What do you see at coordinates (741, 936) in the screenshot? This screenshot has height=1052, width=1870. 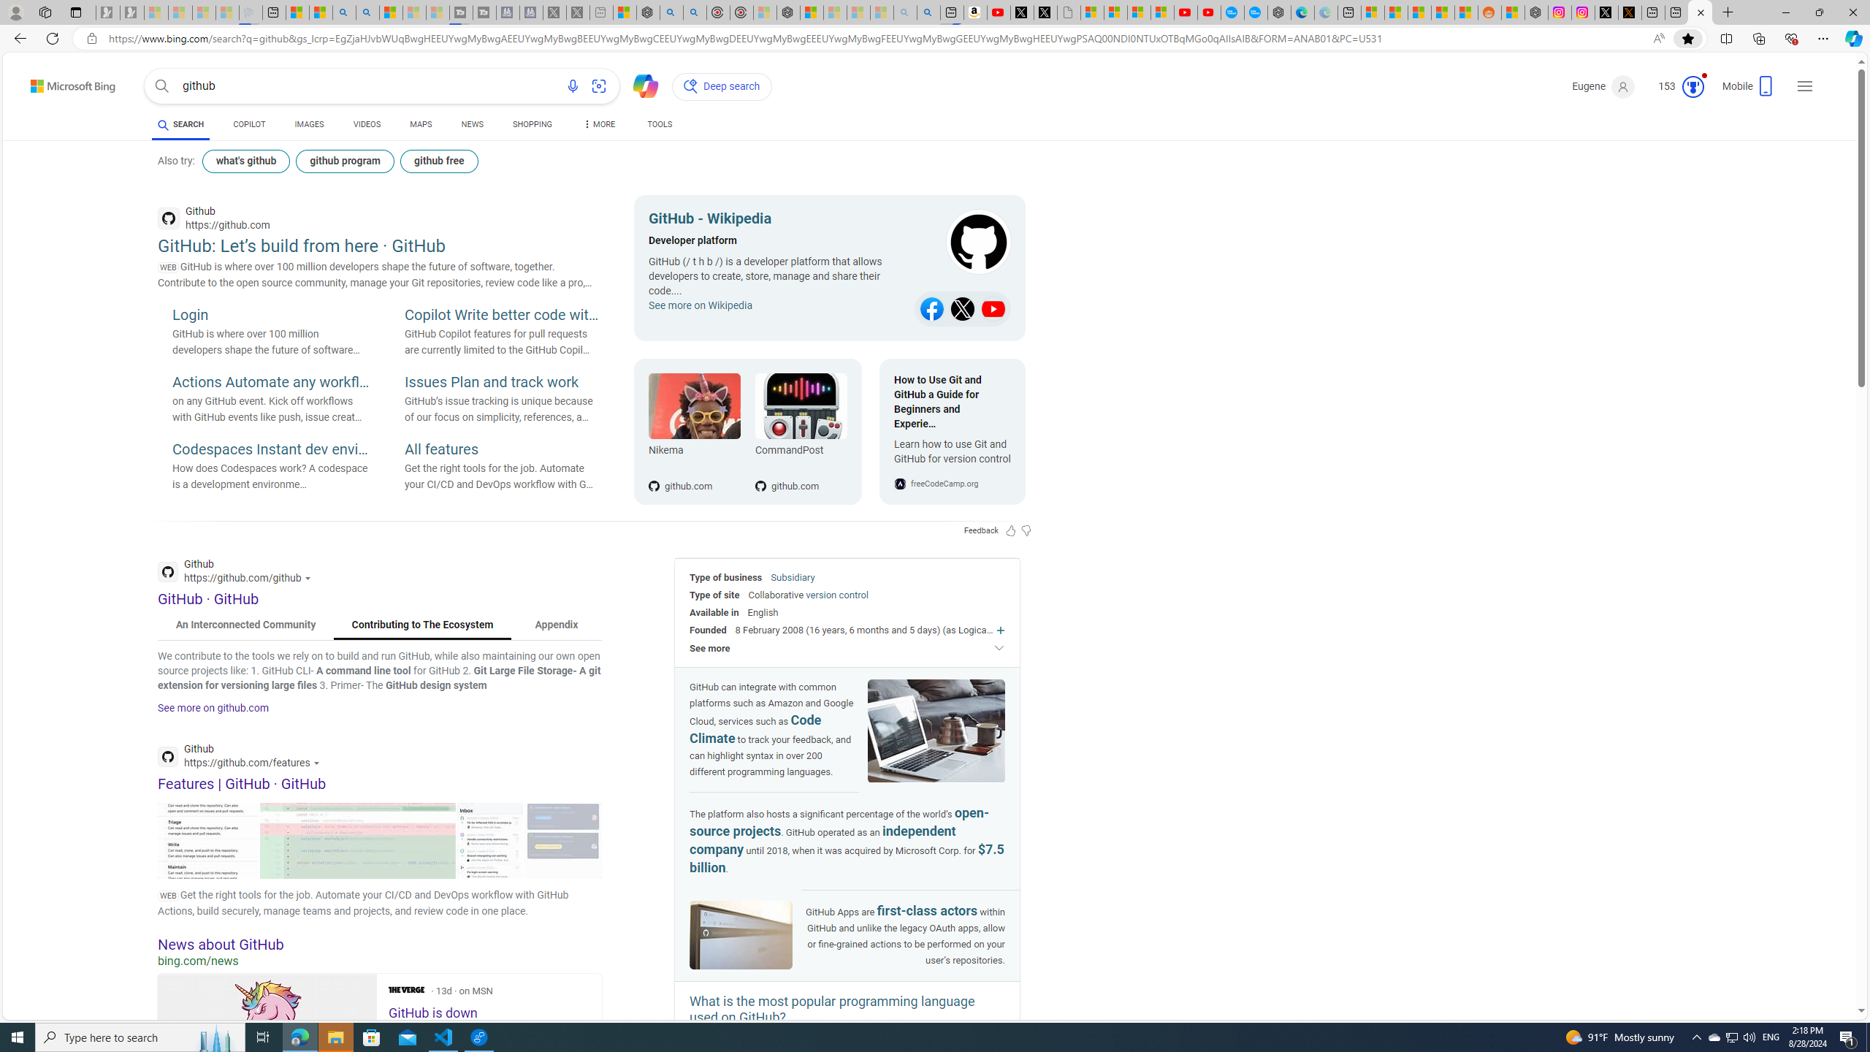 I see `Image of GitHub` at bounding box center [741, 936].